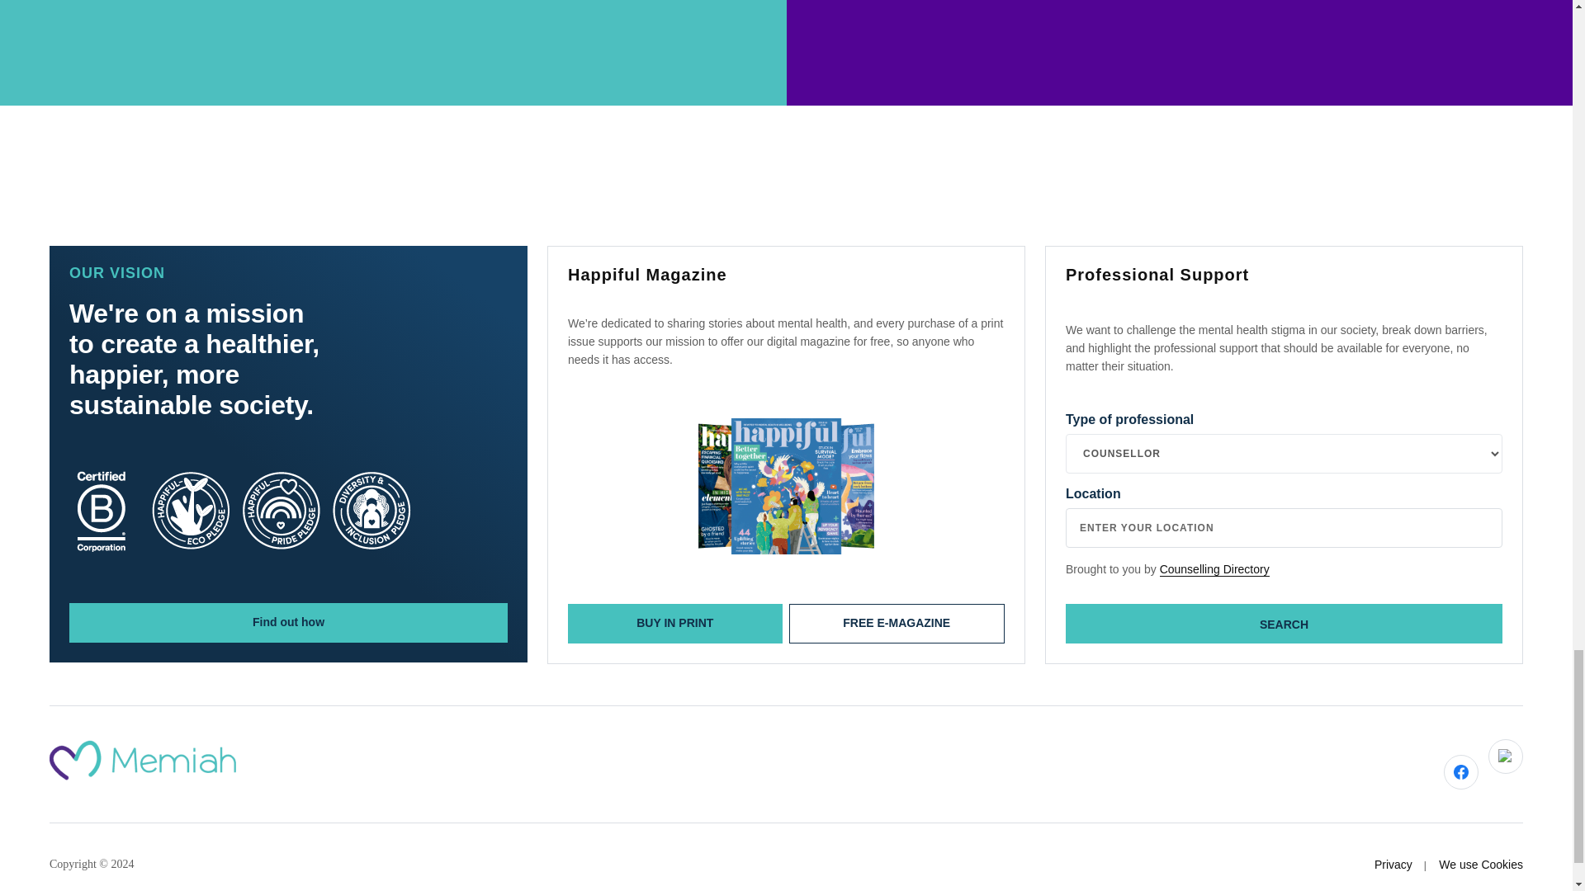 The width and height of the screenshot is (1585, 891). What do you see at coordinates (1284, 624) in the screenshot?
I see `SEARCH` at bounding box center [1284, 624].